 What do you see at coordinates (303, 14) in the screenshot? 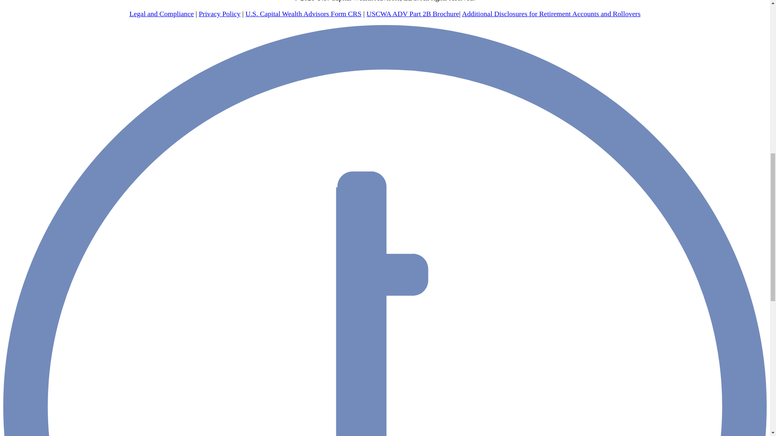
I see `U.S. Capital Wealth Advisors Form CRS` at bounding box center [303, 14].